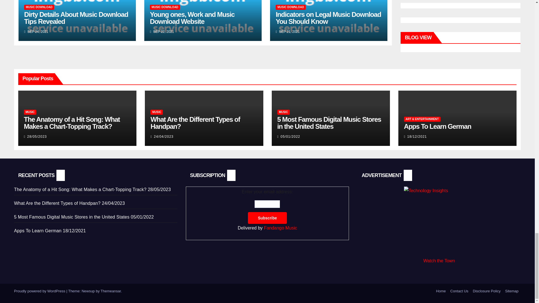 The width and height of the screenshot is (539, 303). What do you see at coordinates (39, 7) in the screenshot?
I see `MUSIC DOWNLOAD` at bounding box center [39, 7].